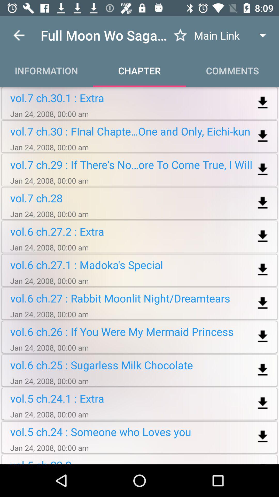  What do you see at coordinates (180, 35) in the screenshot?
I see `save as favorite` at bounding box center [180, 35].